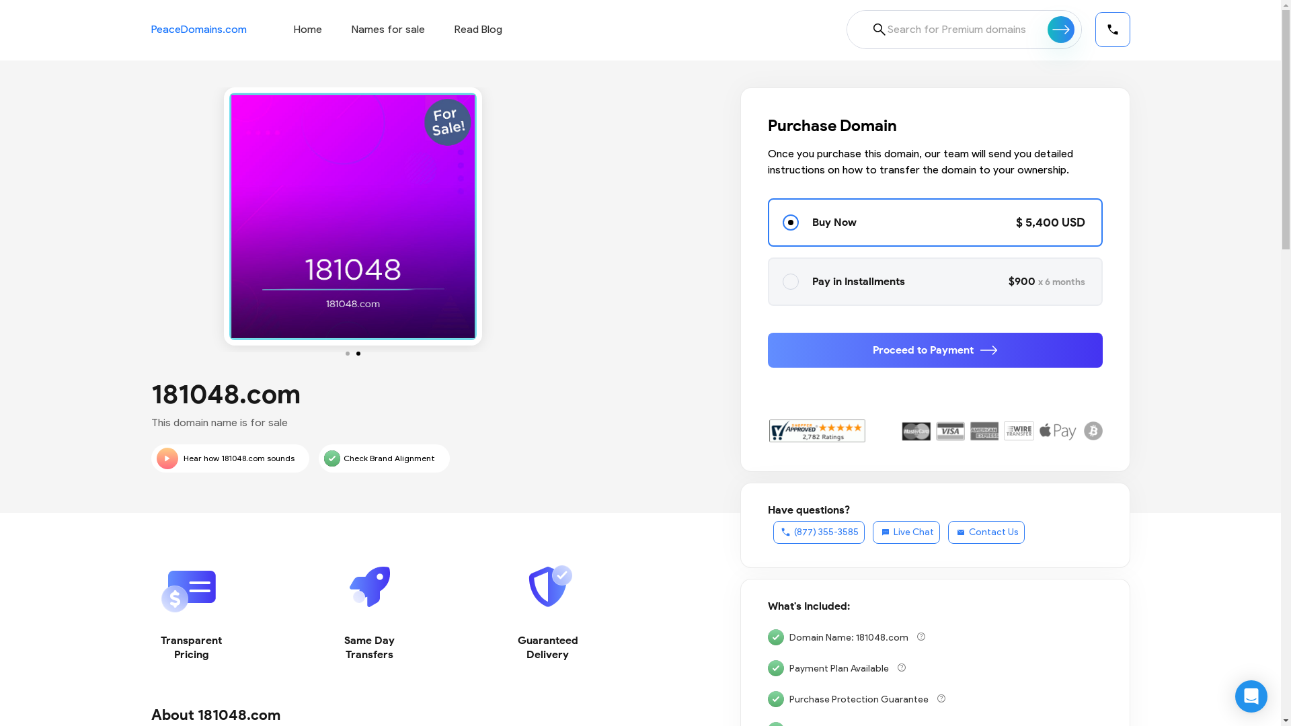 The width and height of the screenshot is (1291, 726). What do you see at coordinates (307, 30) in the screenshot?
I see `Home` at bounding box center [307, 30].